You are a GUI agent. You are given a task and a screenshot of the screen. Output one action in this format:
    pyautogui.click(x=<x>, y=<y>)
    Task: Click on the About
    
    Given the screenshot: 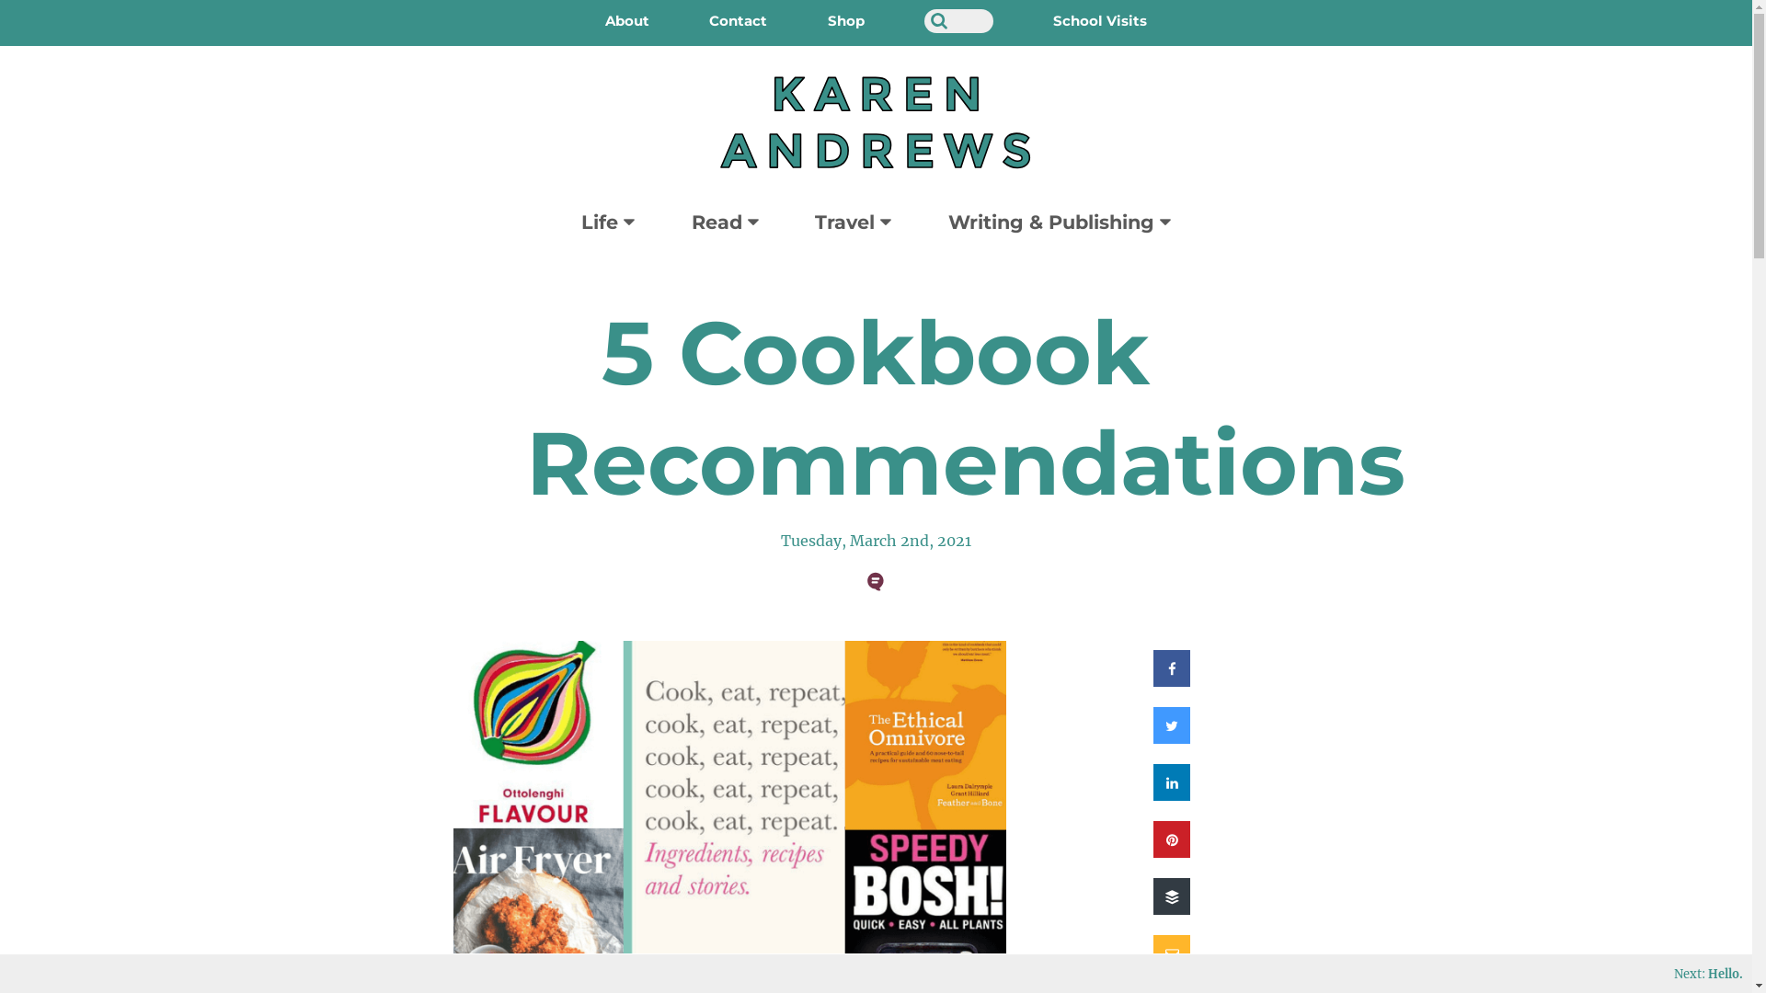 What is the action you would take?
    pyautogui.click(x=627, y=20)
    